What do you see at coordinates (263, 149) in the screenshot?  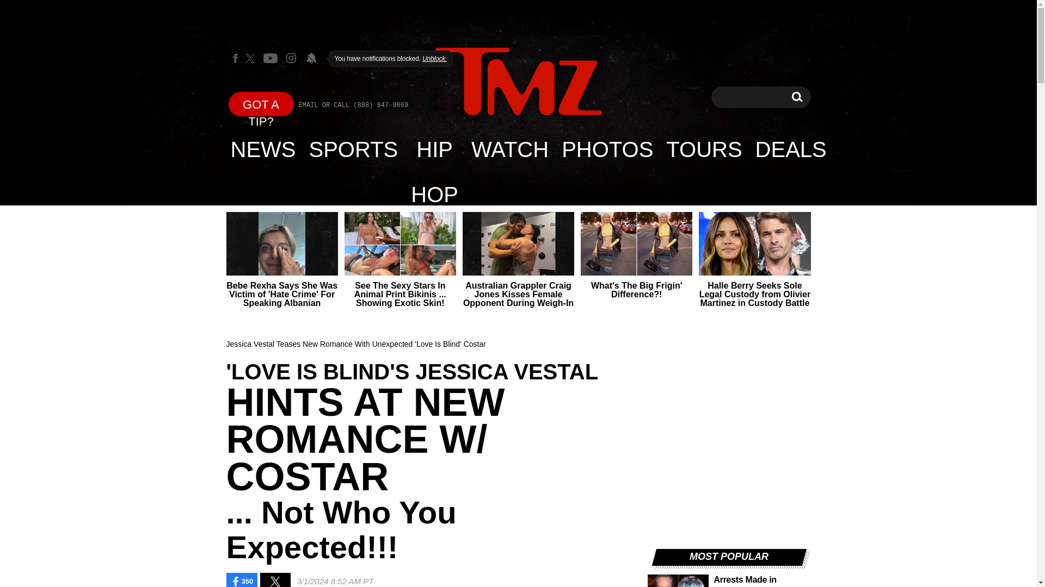 I see `NEWS` at bounding box center [263, 149].